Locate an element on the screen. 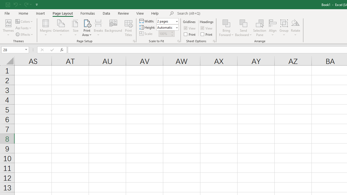 This screenshot has height=195, width=347. Orientation is located at coordinates (61, 28).